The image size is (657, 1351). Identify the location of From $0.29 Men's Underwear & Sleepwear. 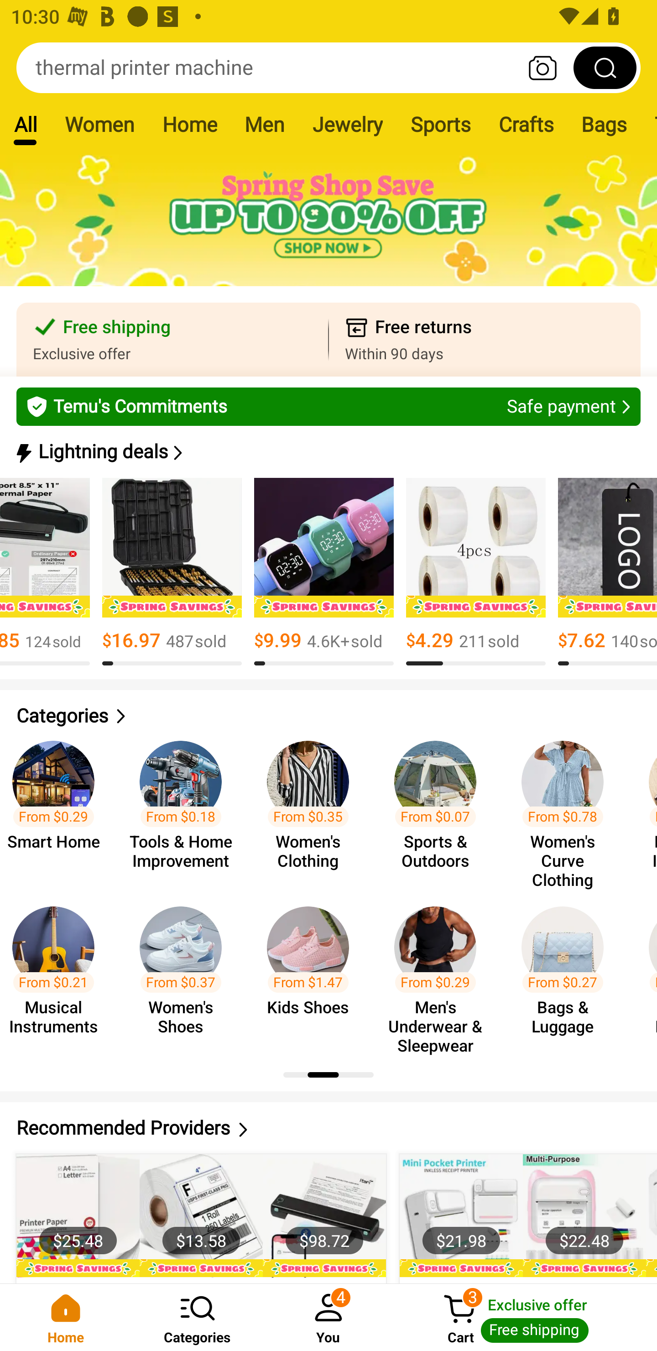
(440, 972).